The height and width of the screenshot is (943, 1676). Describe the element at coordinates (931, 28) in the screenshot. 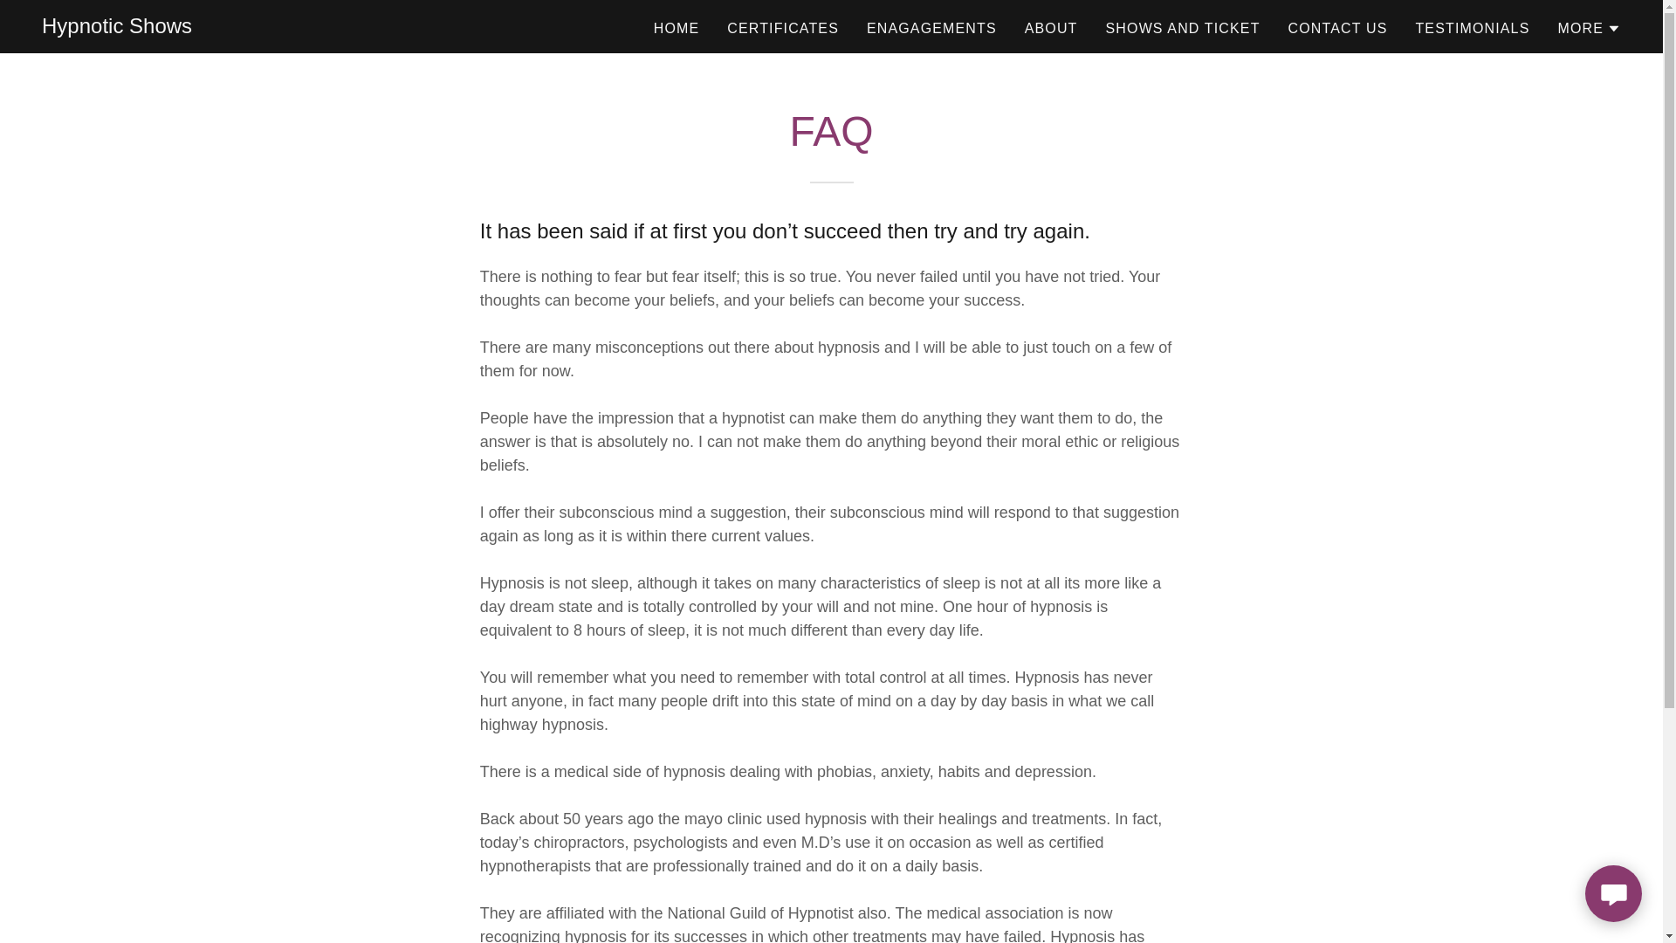

I see `ENAGAGEMENTS` at that location.